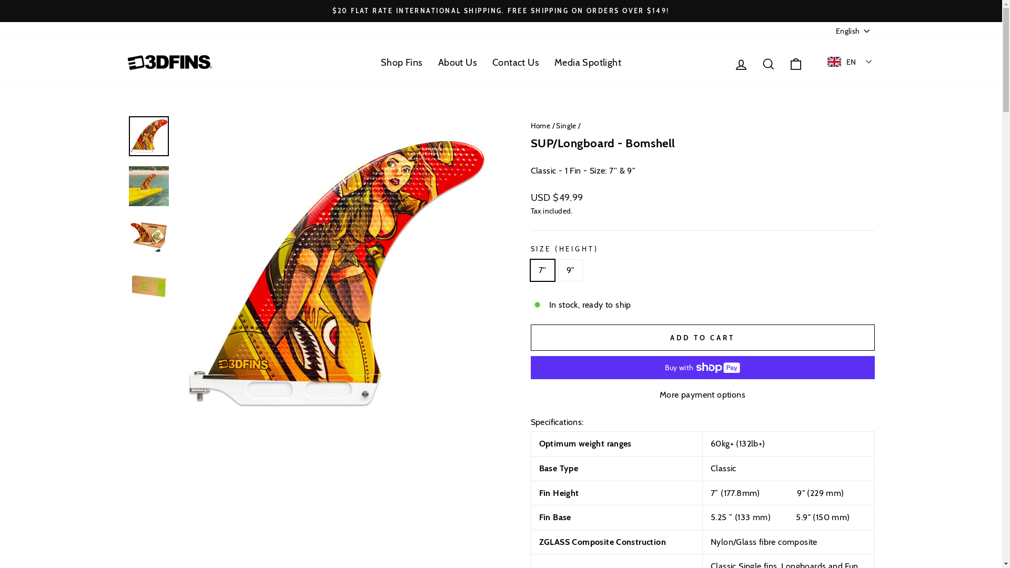 Image resolution: width=1010 pixels, height=568 pixels. I want to click on More payment options, so click(702, 395).